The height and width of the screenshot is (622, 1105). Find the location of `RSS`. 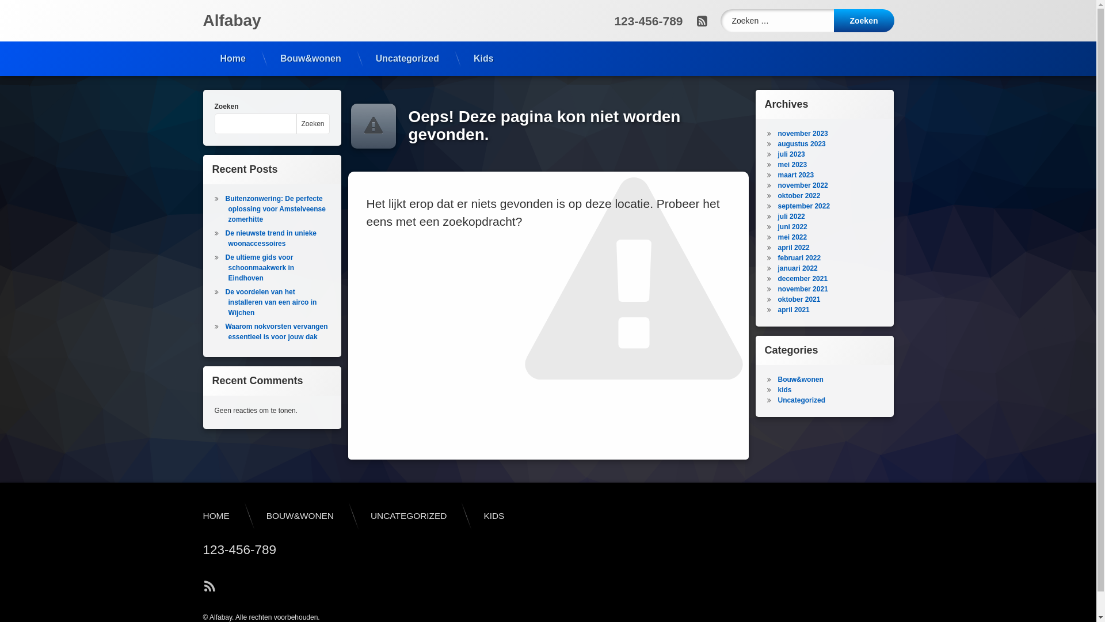

RSS is located at coordinates (209, 587).